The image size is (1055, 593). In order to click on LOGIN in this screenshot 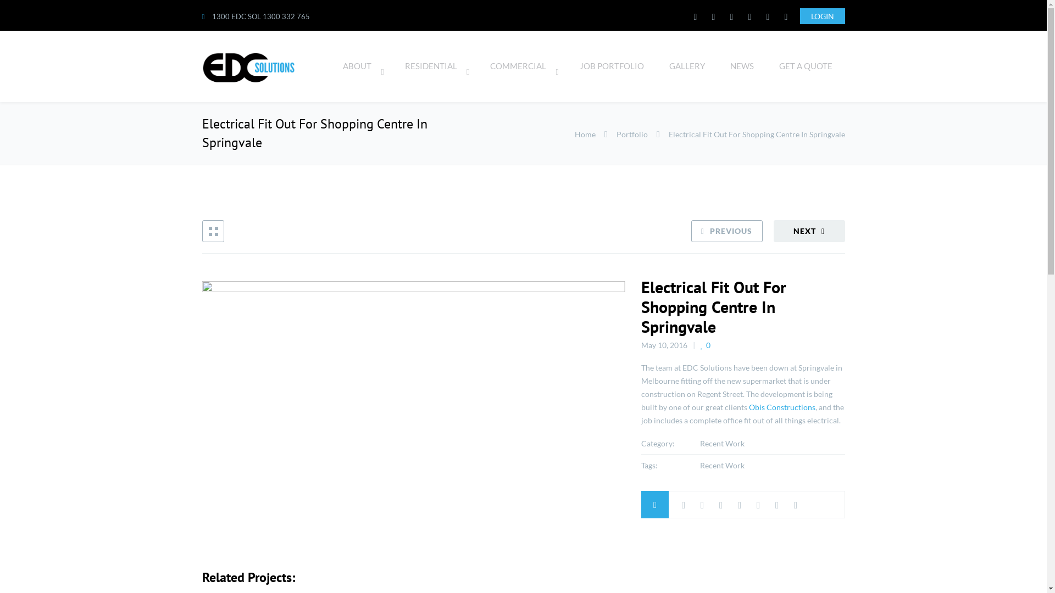, I will do `click(823, 16)`.